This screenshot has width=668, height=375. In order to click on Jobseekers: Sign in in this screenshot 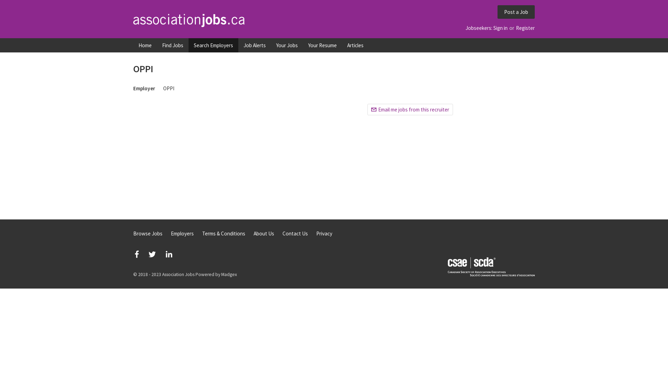, I will do `click(486, 28)`.